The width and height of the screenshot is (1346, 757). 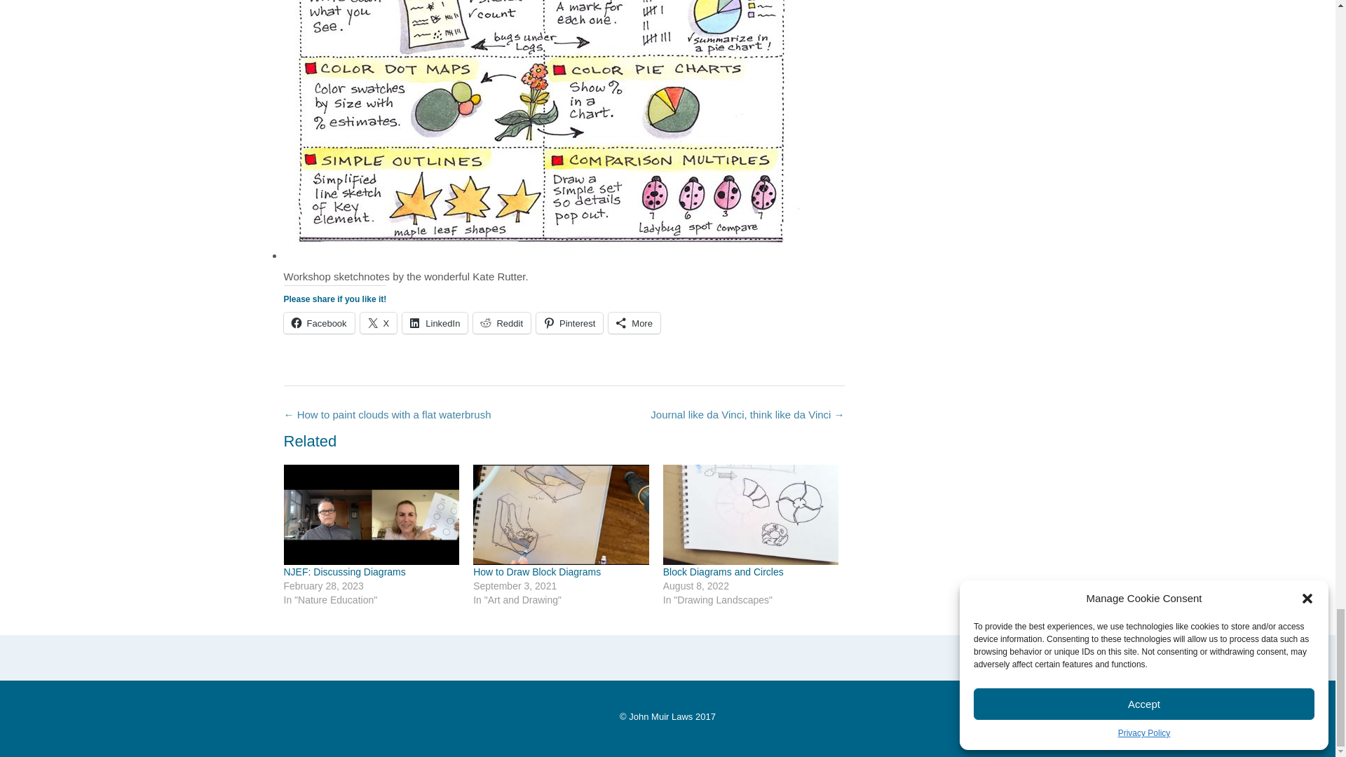 I want to click on Click to share on X, so click(x=379, y=323).